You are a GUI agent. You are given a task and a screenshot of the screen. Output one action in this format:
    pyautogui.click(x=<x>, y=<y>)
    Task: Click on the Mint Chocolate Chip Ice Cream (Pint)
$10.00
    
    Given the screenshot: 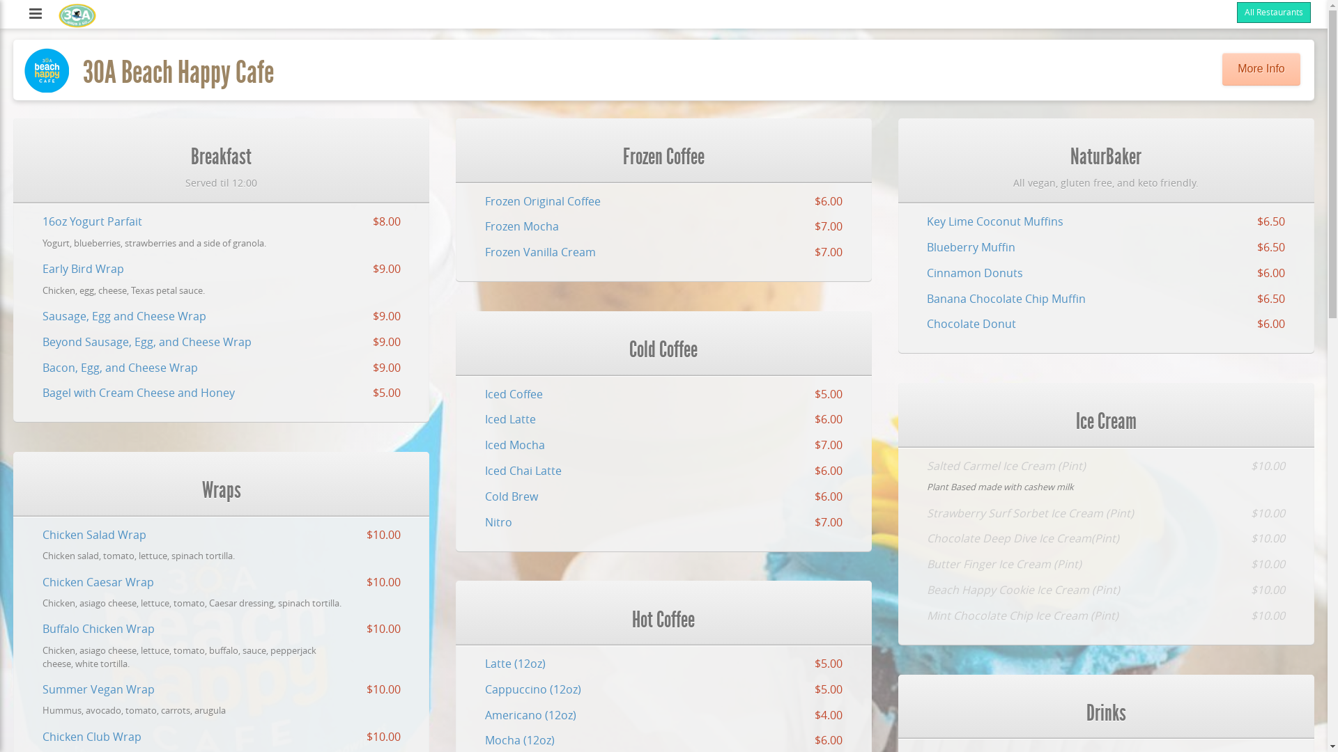 What is the action you would take?
    pyautogui.click(x=1107, y=620)
    